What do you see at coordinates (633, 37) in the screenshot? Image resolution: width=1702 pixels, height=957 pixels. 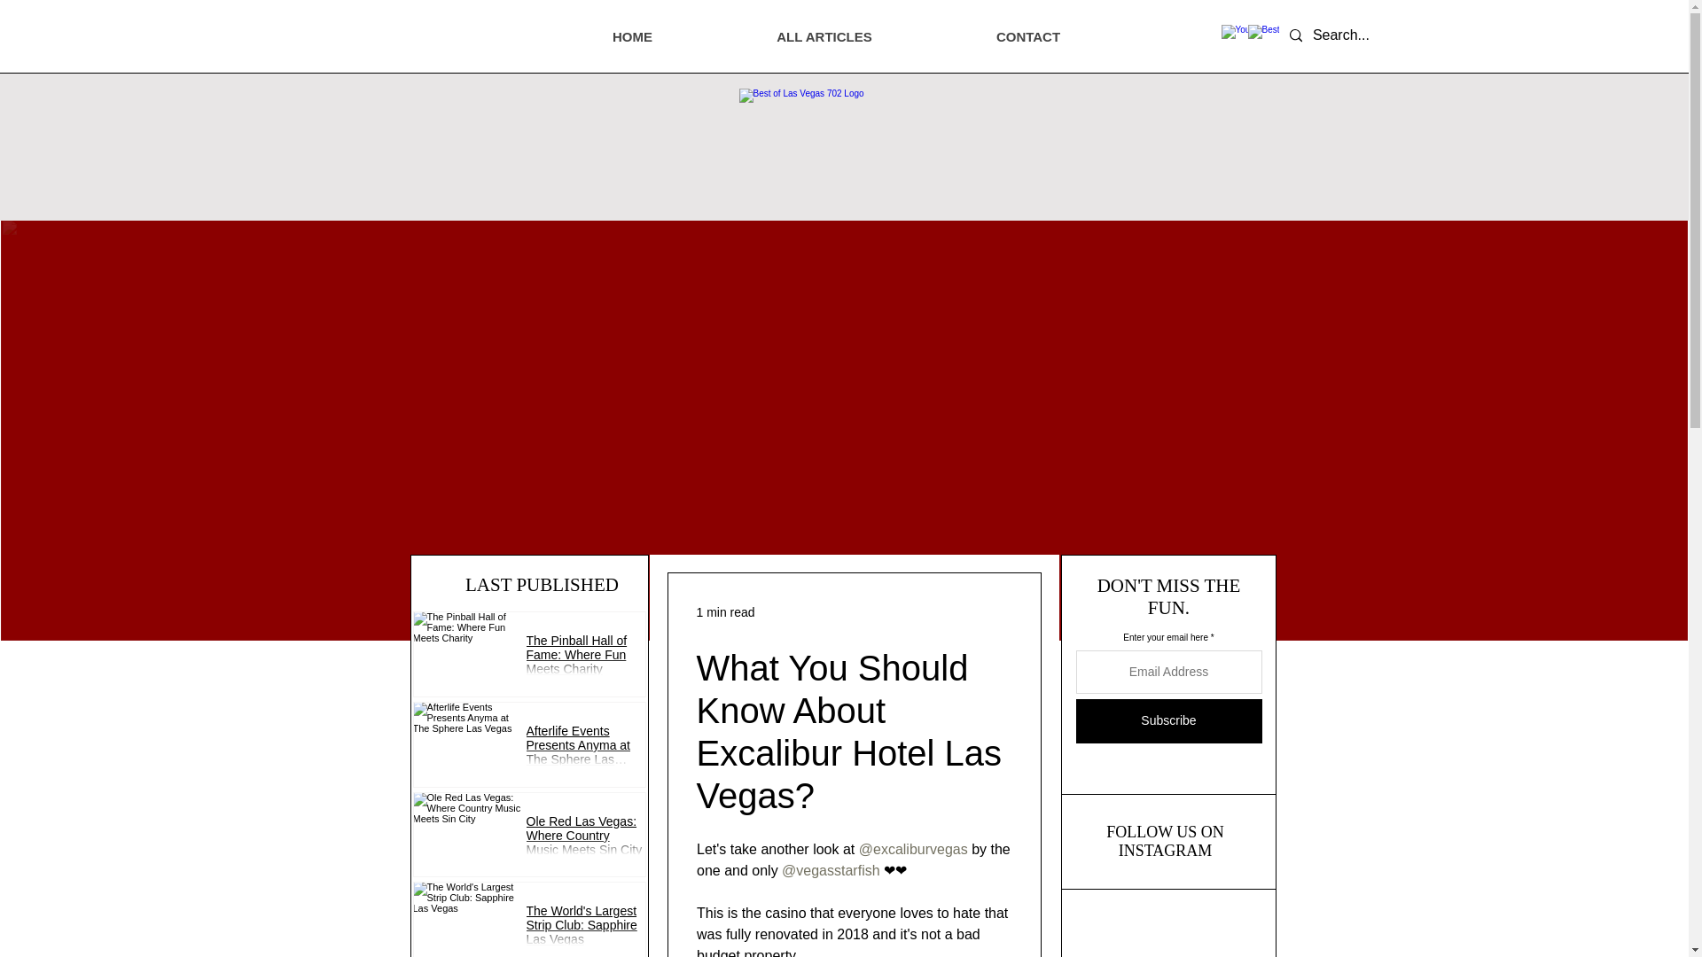 I see `HOME` at bounding box center [633, 37].